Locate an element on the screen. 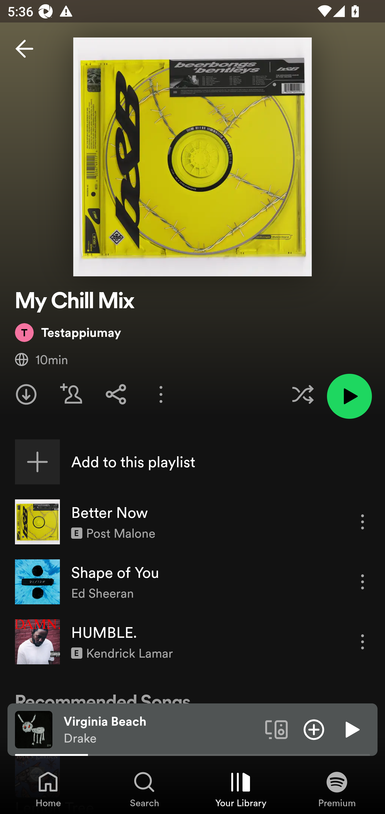 The height and width of the screenshot is (814, 385). Back is located at coordinates (24, 49).